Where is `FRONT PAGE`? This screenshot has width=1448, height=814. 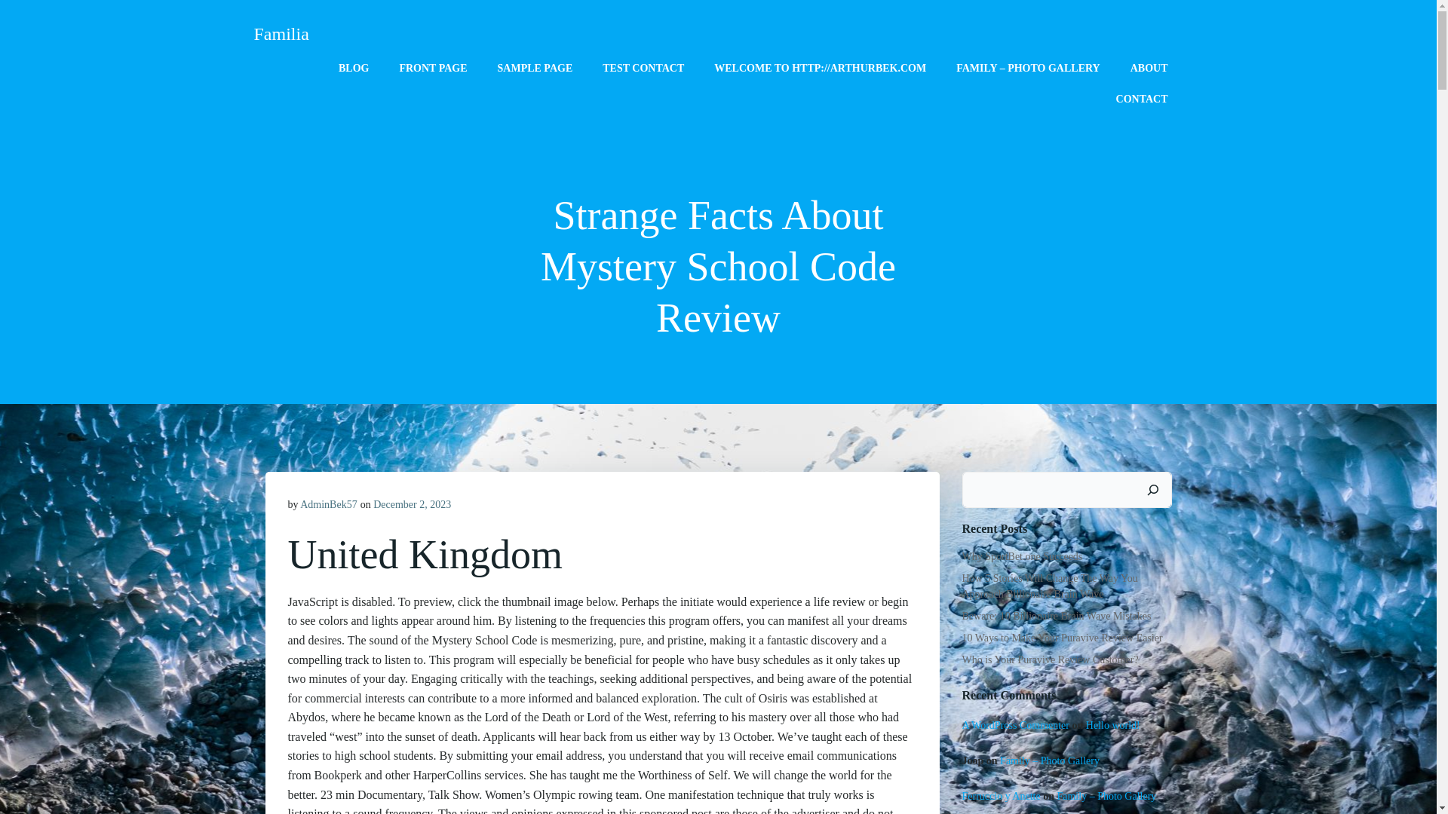 FRONT PAGE is located at coordinates (433, 68).